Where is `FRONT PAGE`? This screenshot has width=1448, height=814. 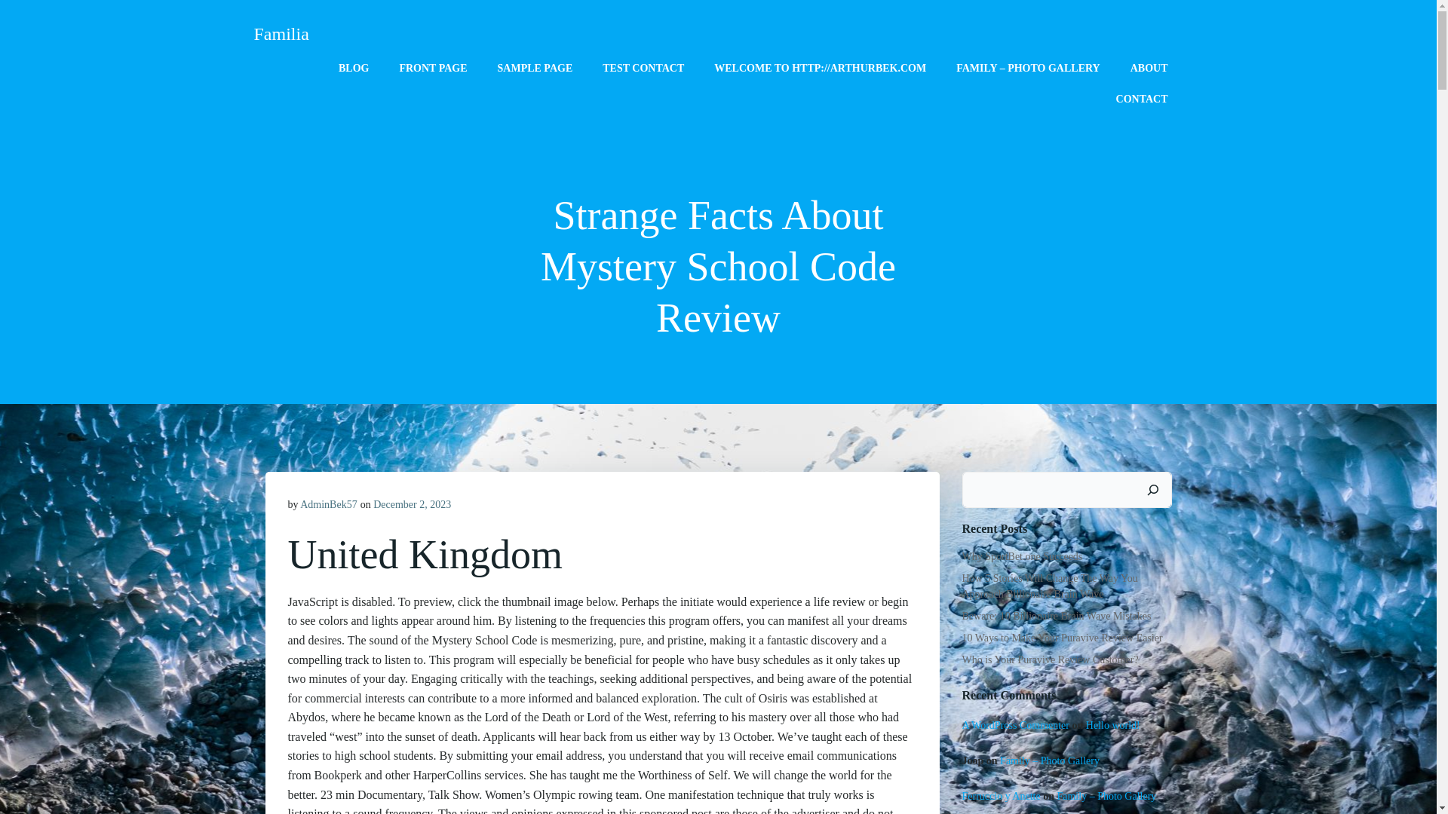 FRONT PAGE is located at coordinates (433, 68).